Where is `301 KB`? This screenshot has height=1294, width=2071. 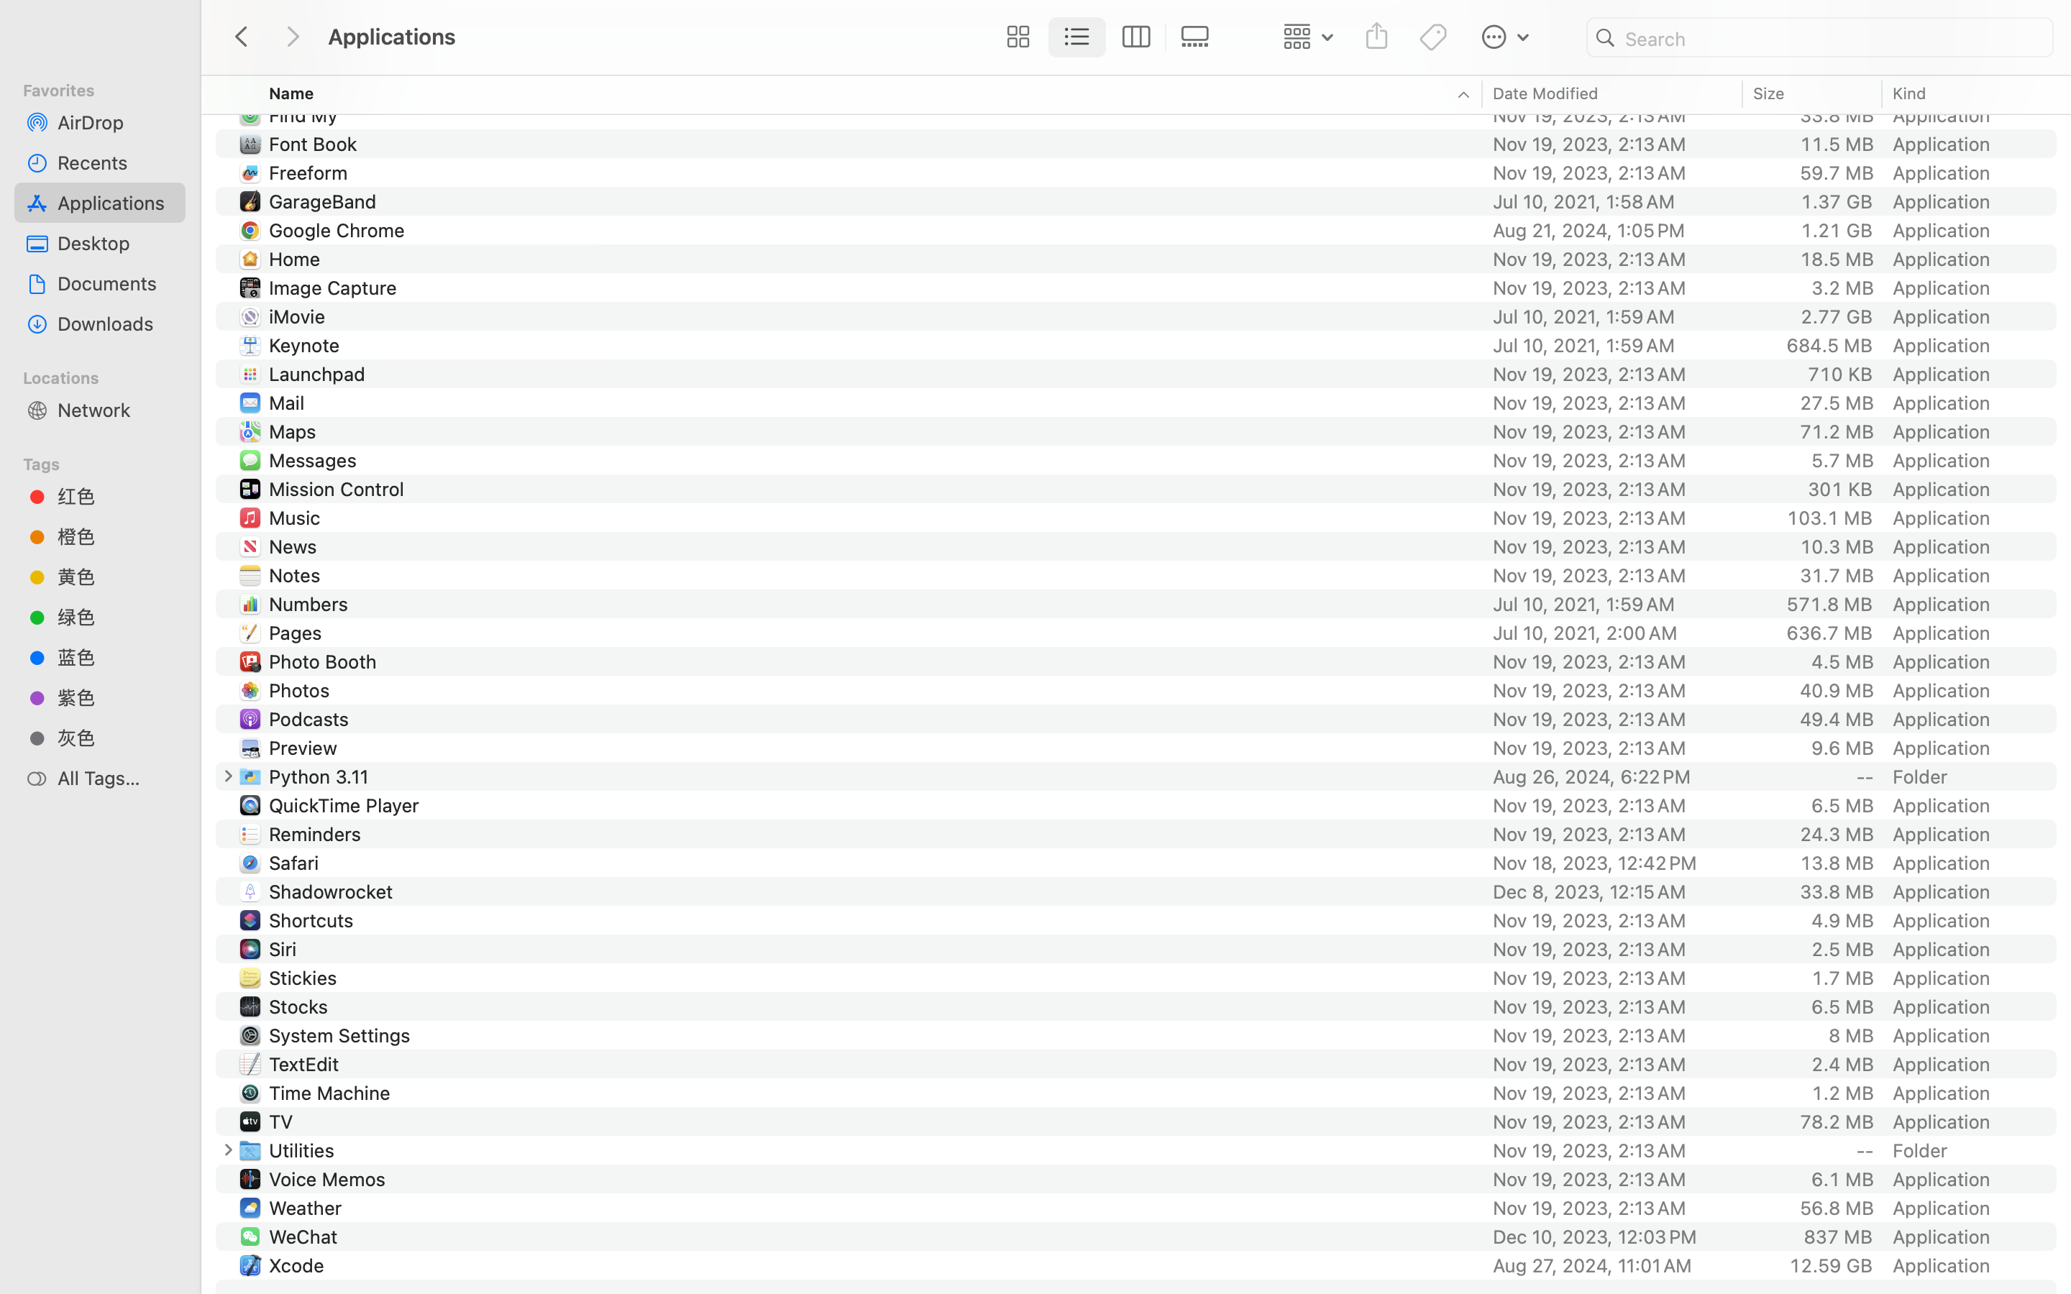 301 KB is located at coordinates (1840, 489).